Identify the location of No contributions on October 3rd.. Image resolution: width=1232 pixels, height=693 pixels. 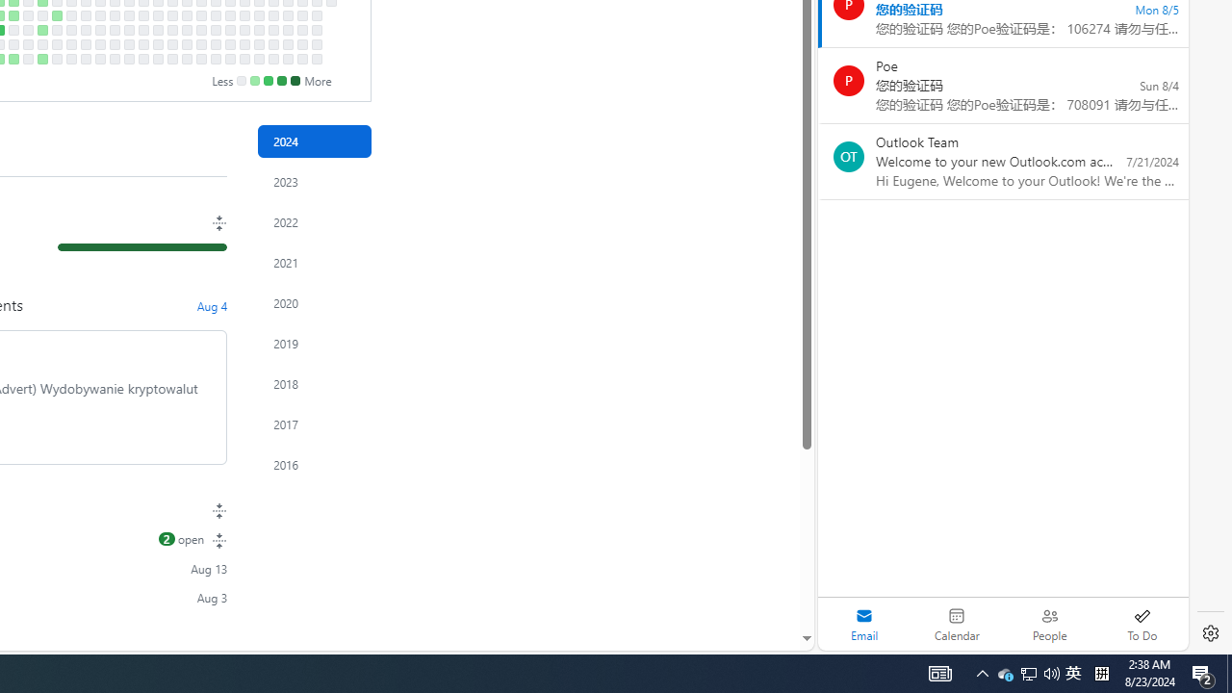
(142, 29).